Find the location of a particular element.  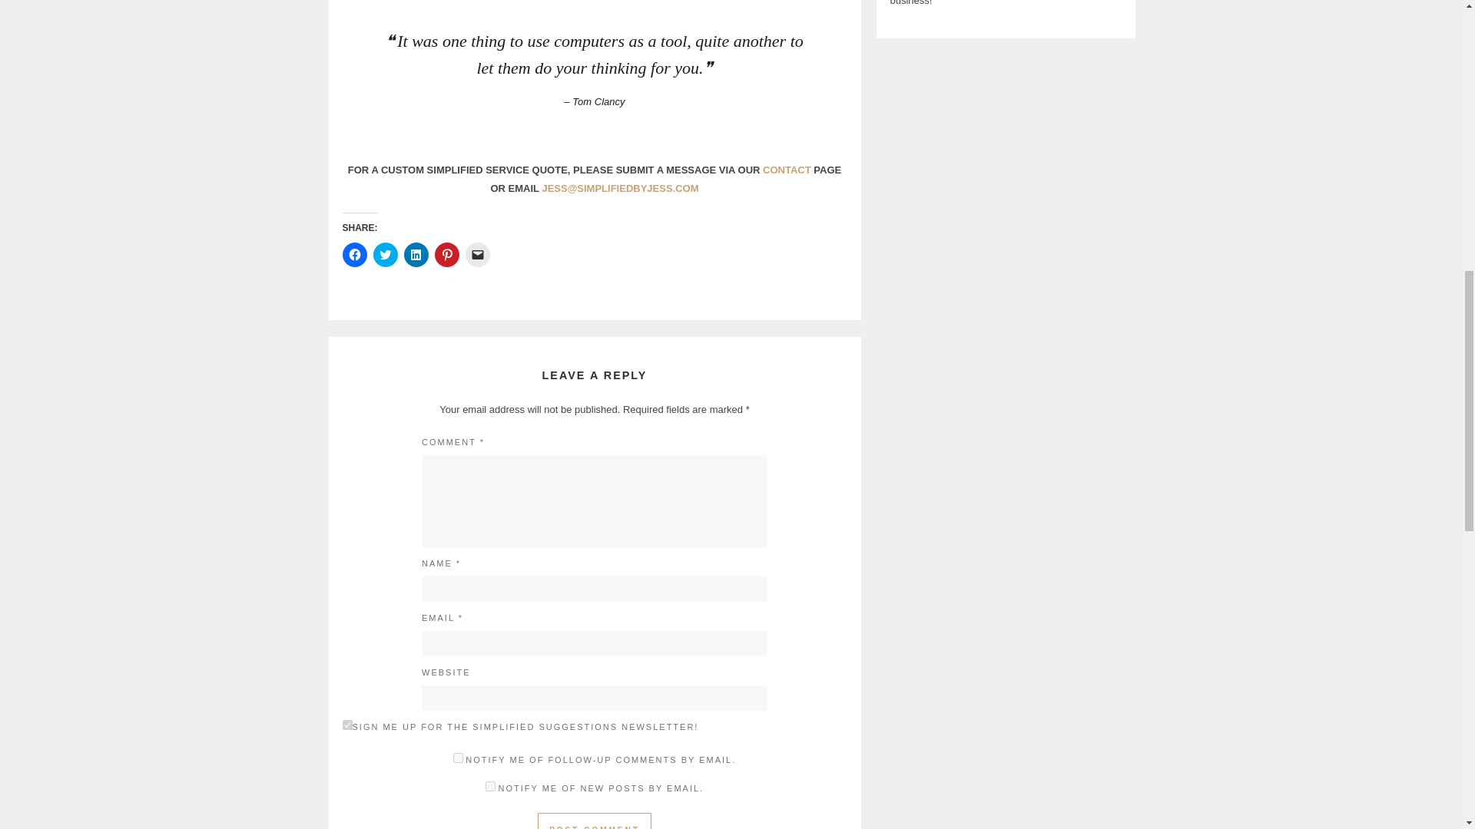

subscribe is located at coordinates (458, 757).